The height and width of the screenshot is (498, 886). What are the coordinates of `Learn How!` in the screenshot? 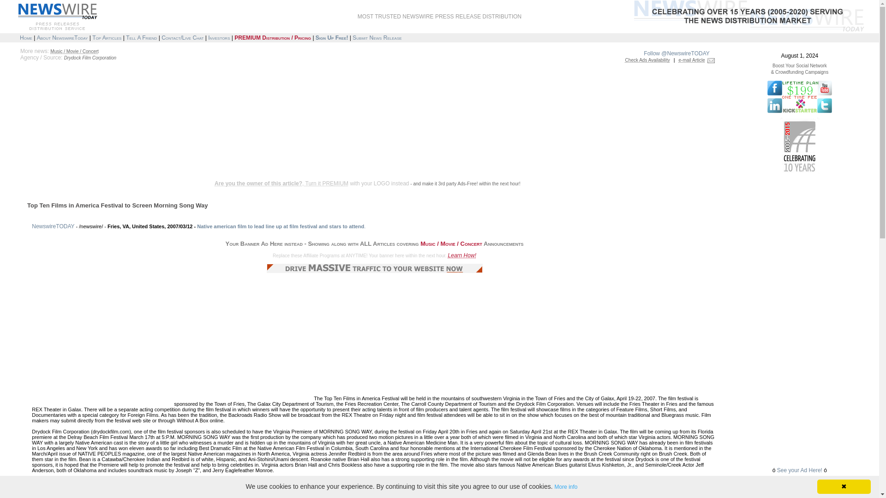 It's located at (462, 255).